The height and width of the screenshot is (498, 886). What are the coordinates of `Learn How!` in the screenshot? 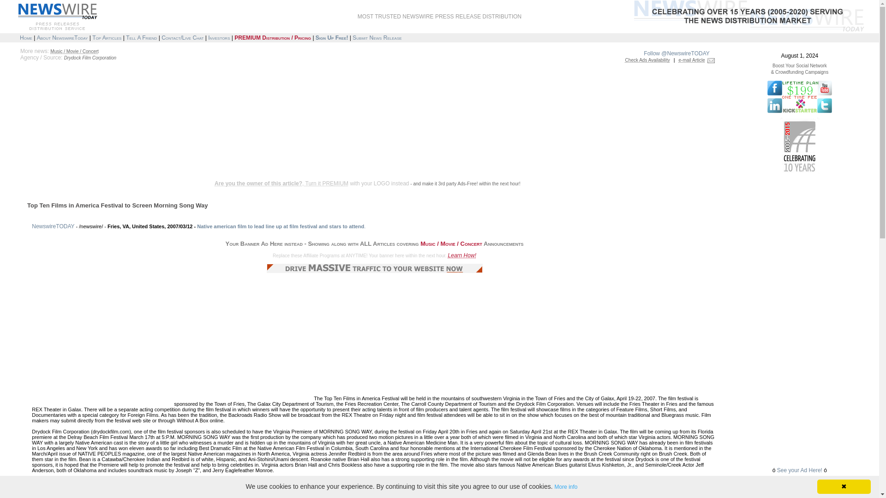 It's located at (462, 255).